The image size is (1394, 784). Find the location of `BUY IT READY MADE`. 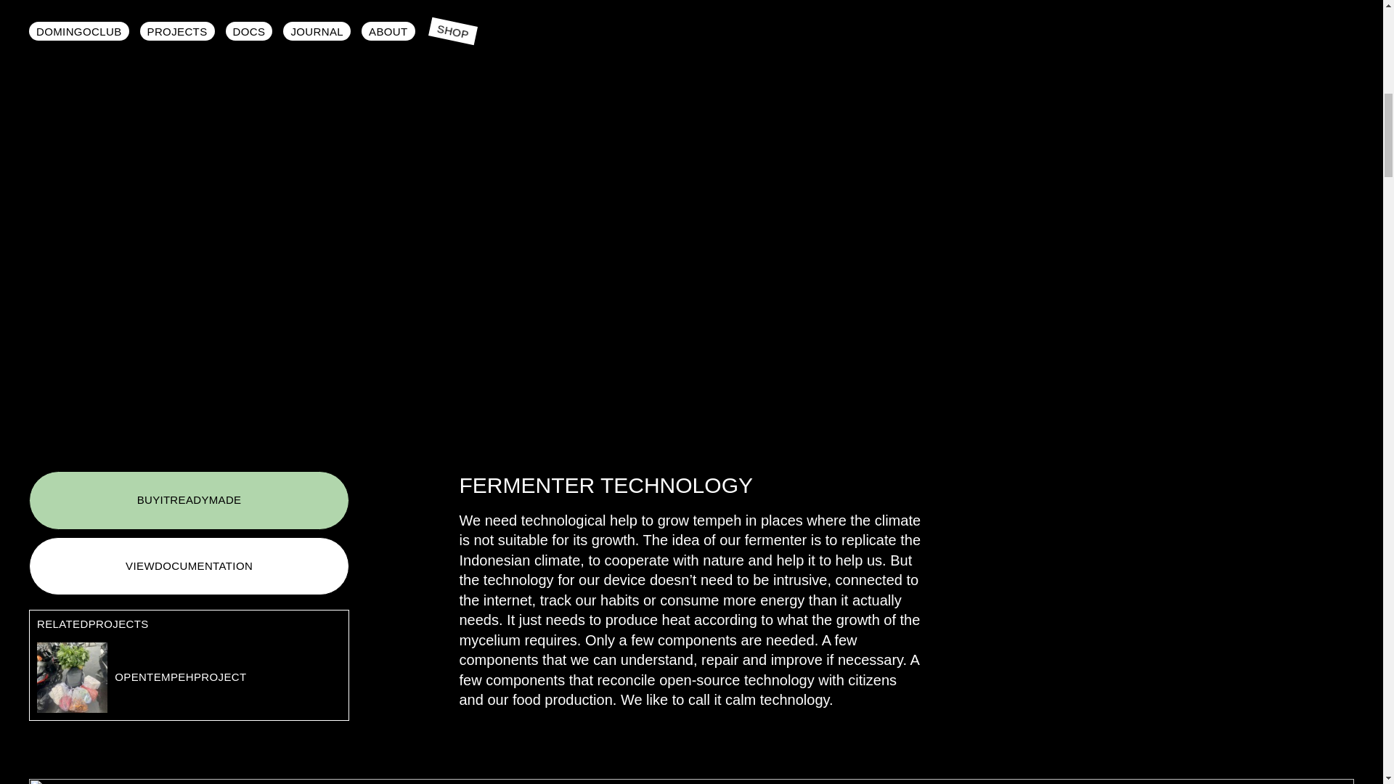

BUY IT READY MADE is located at coordinates (189, 501).